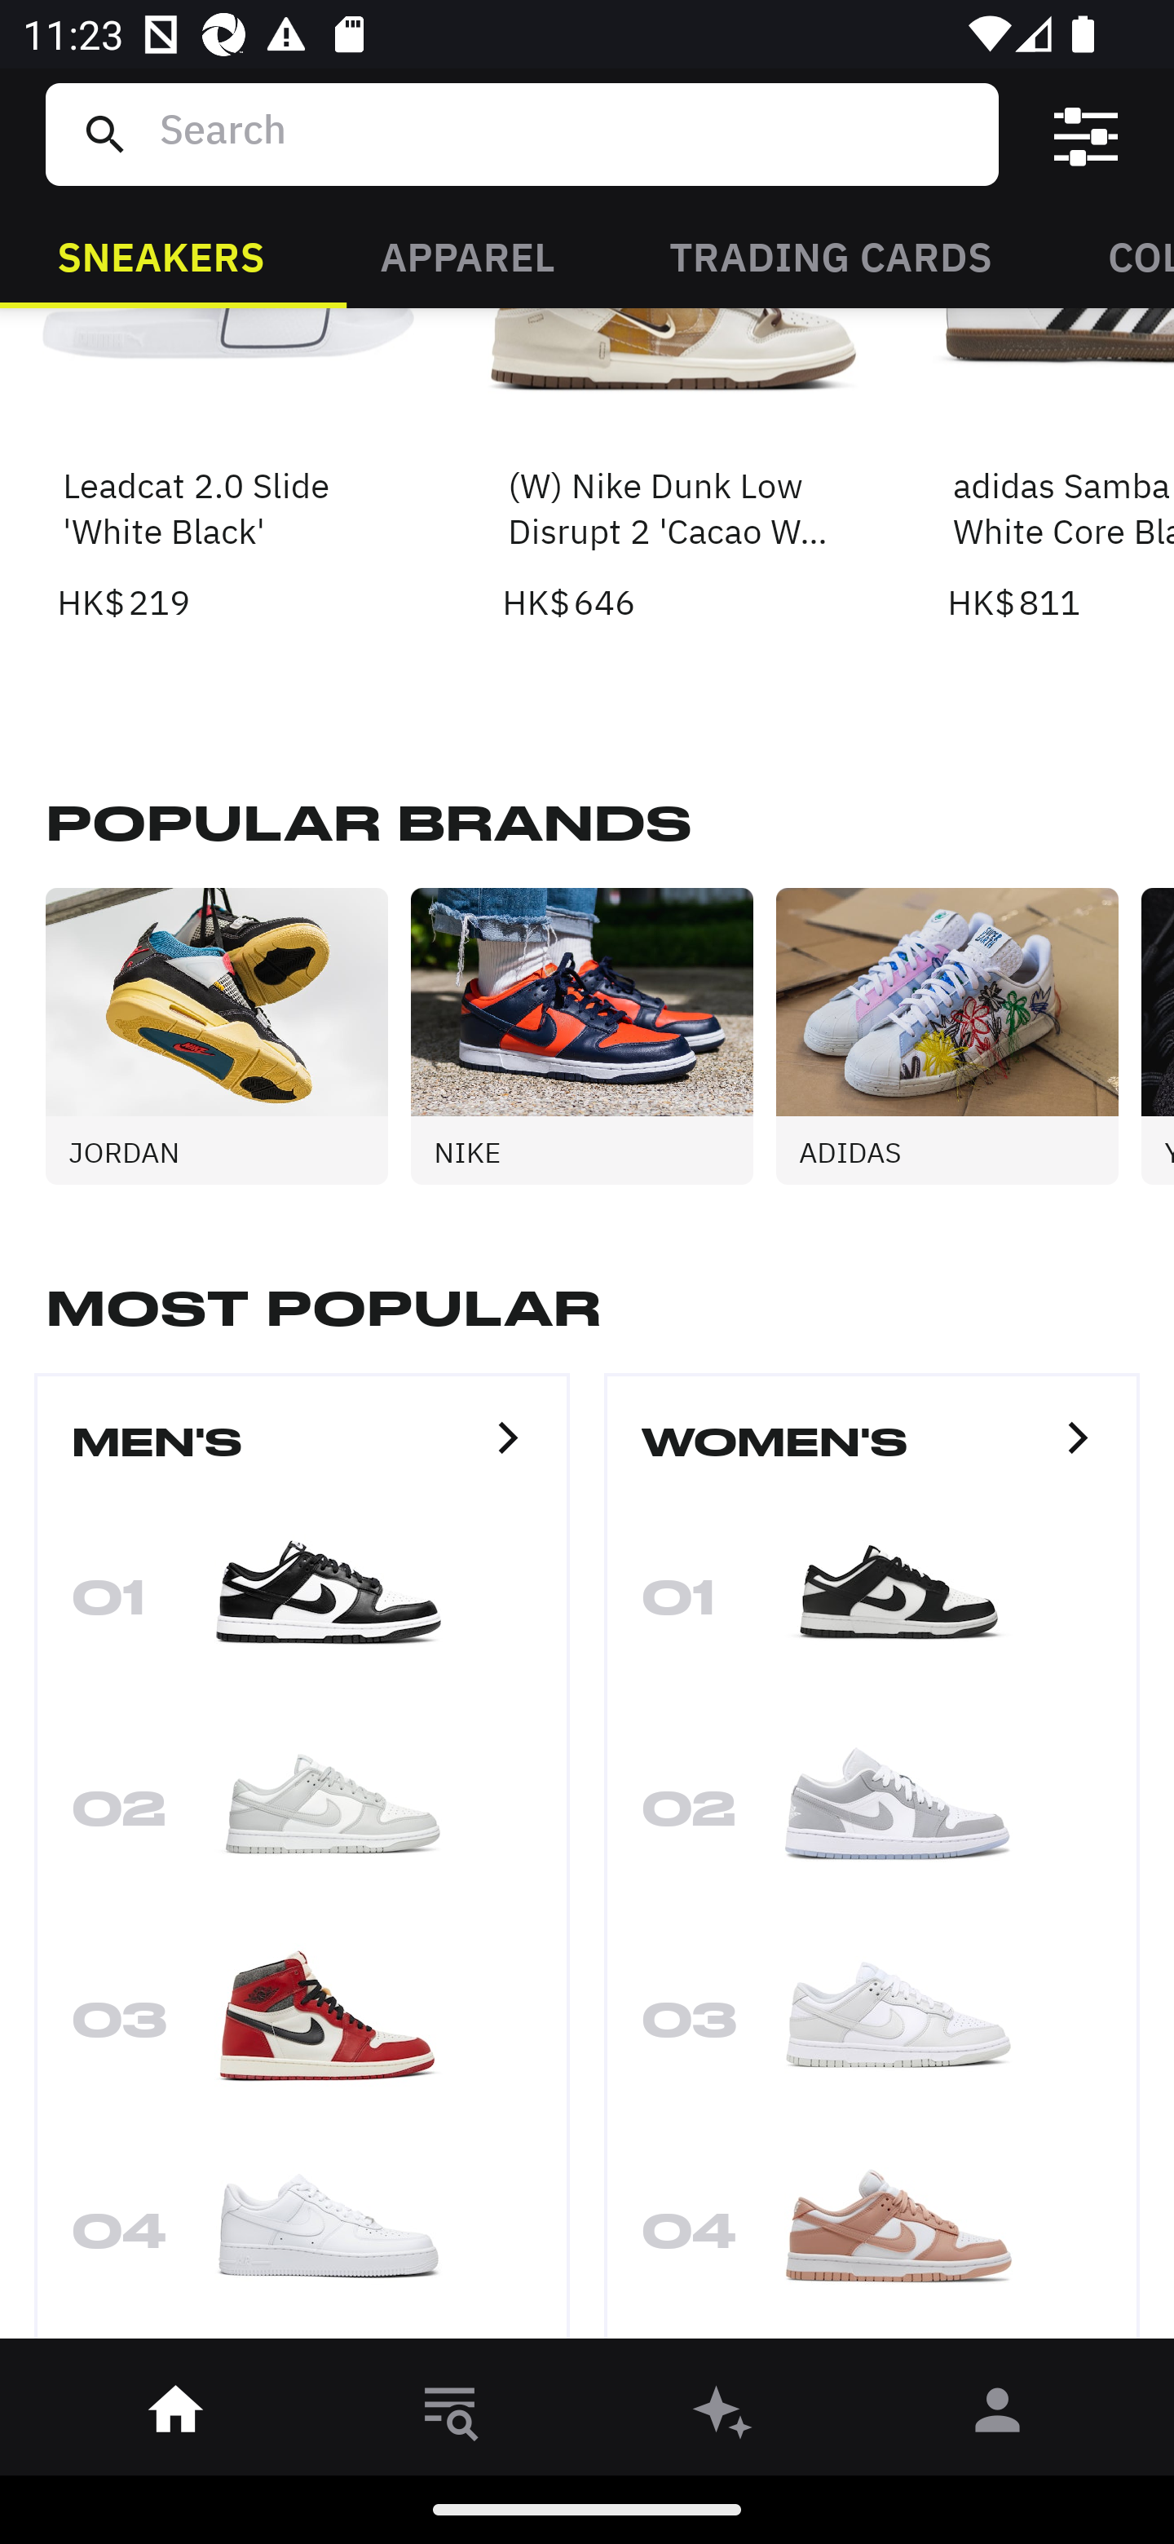 Image resolution: width=1174 pixels, height=2544 pixels. What do you see at coordinates (228, 1036) in the screenshot?
I see `JORDAN` at bounding box center [228, 1036].